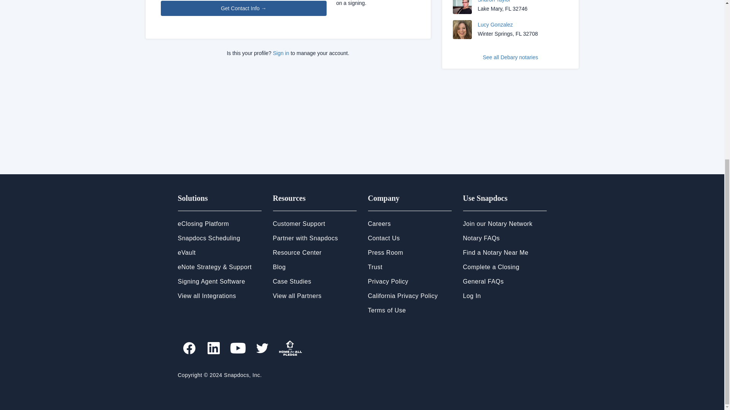  I want to click on Customer Support, so click(299, 224).